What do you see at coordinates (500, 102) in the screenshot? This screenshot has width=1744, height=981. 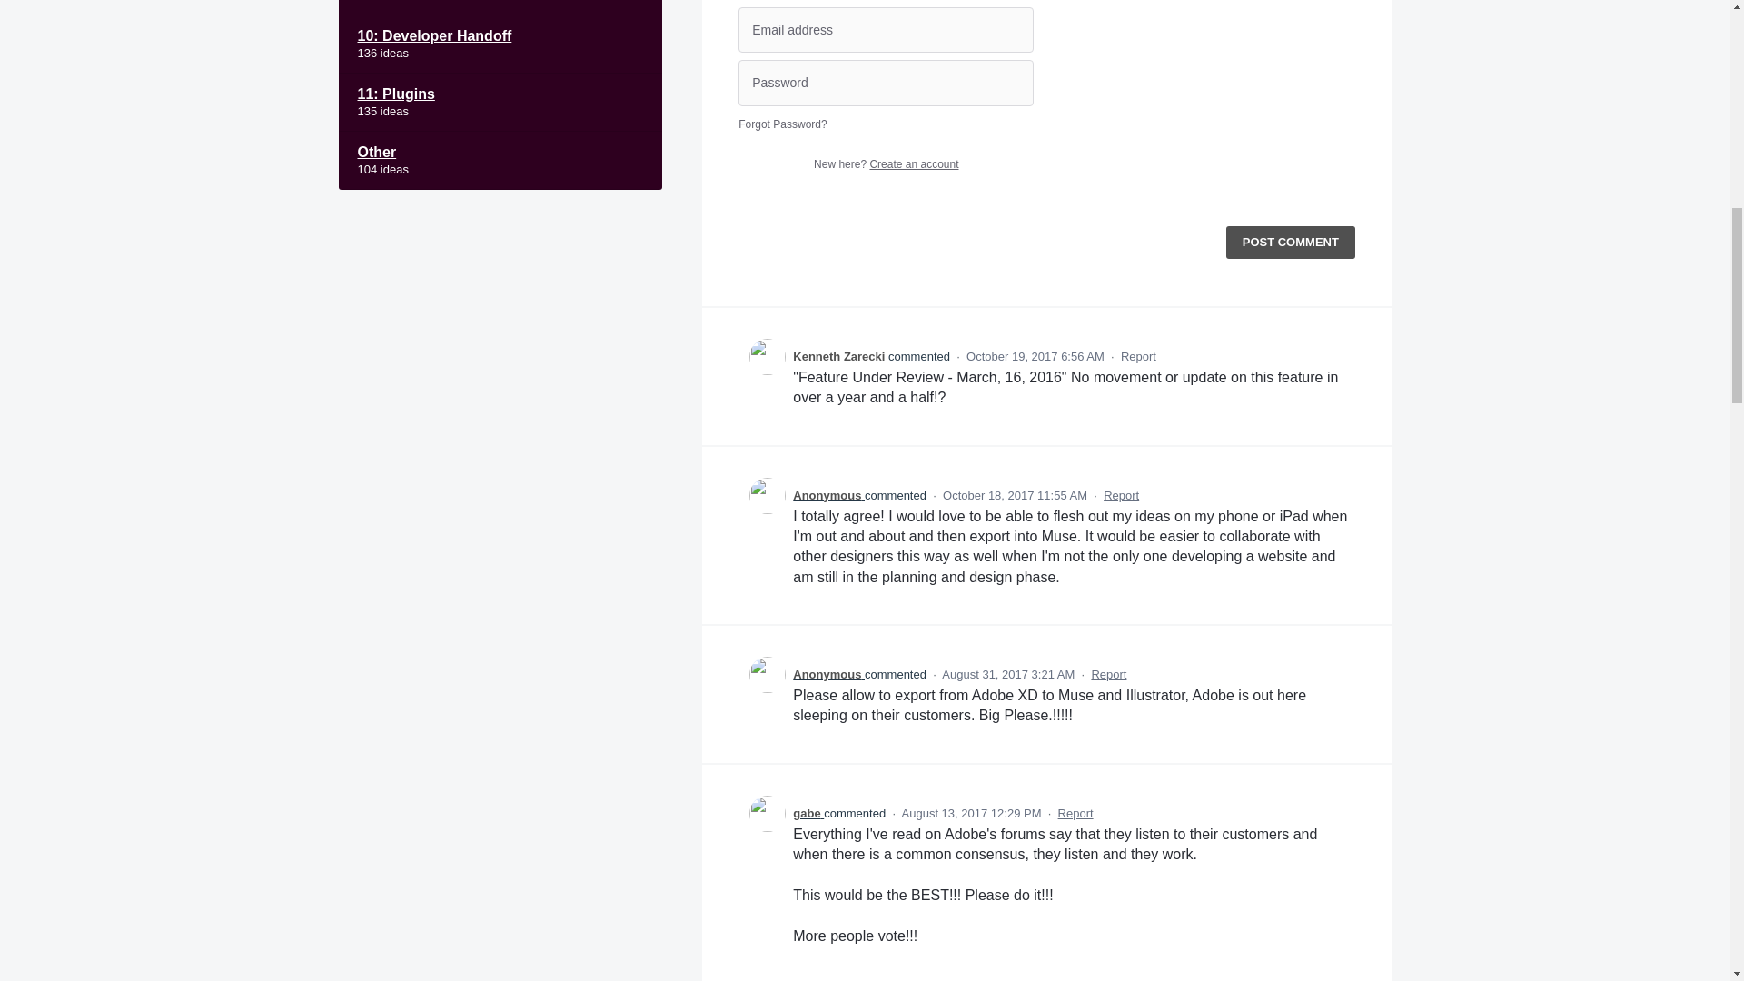 I see `11: Plugins` at bounding box center [500, 102].